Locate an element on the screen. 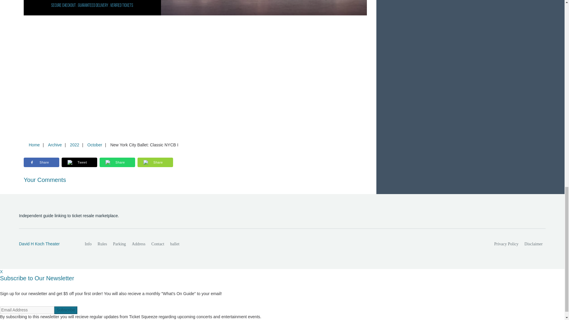 The height and width of the screenshot is (320, 569). Archive is located at coordinates (55, 145).